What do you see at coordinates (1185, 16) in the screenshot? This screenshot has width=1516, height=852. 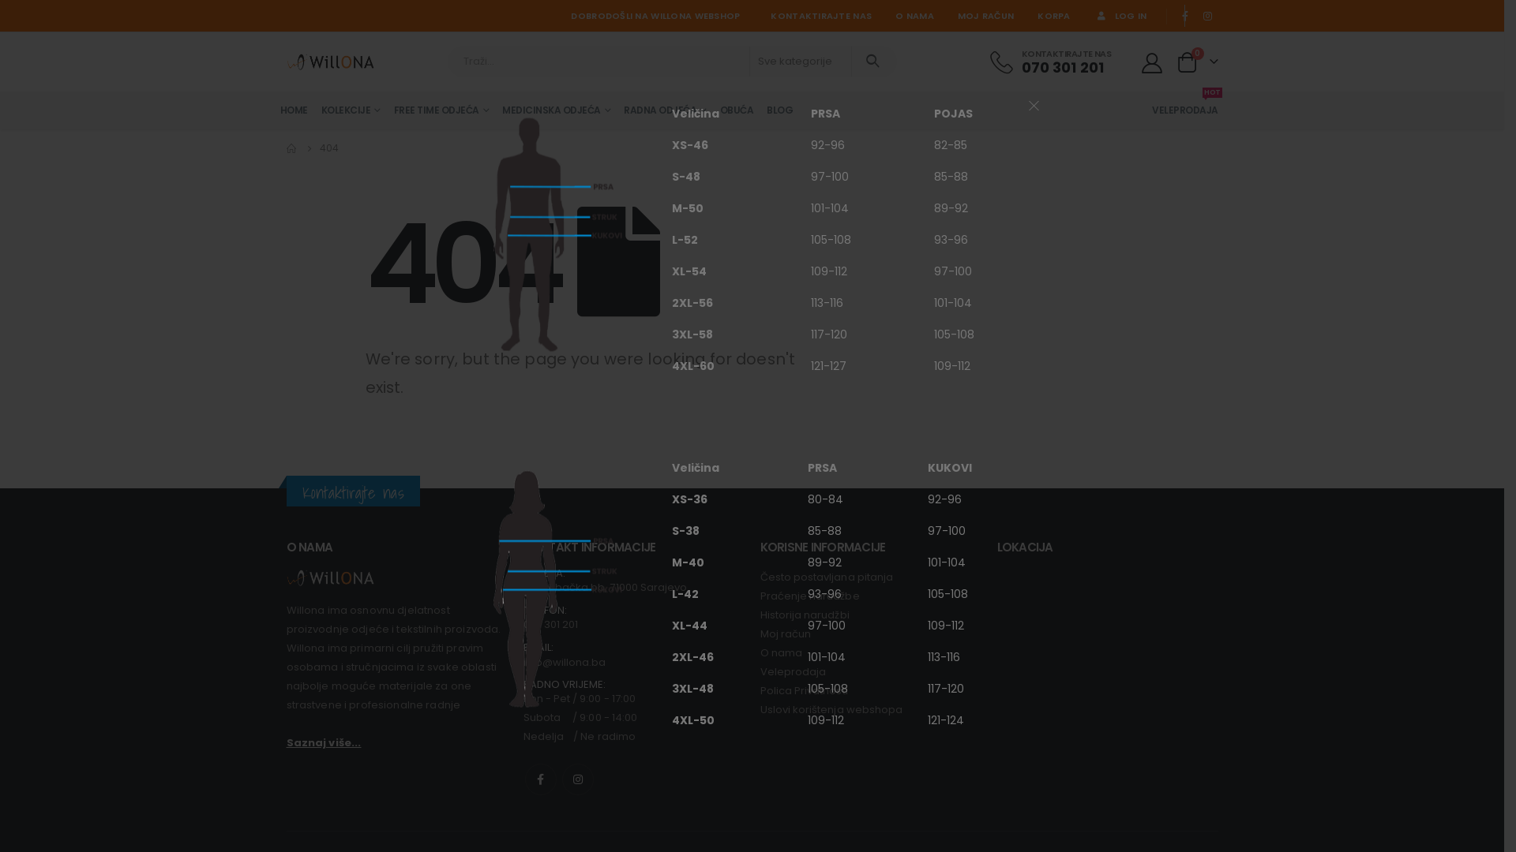 I see `Facebook` at bounding box center [1185, 16].